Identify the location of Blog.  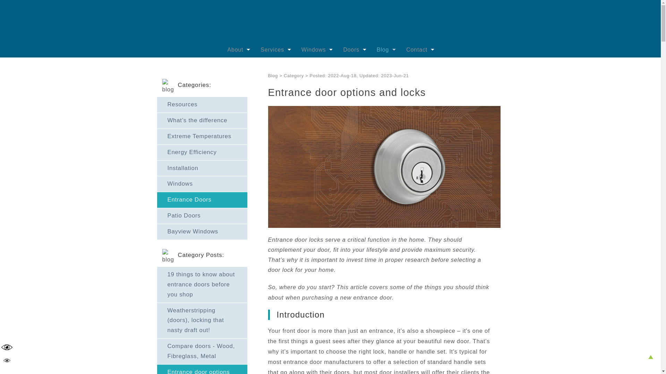
(386, 50).